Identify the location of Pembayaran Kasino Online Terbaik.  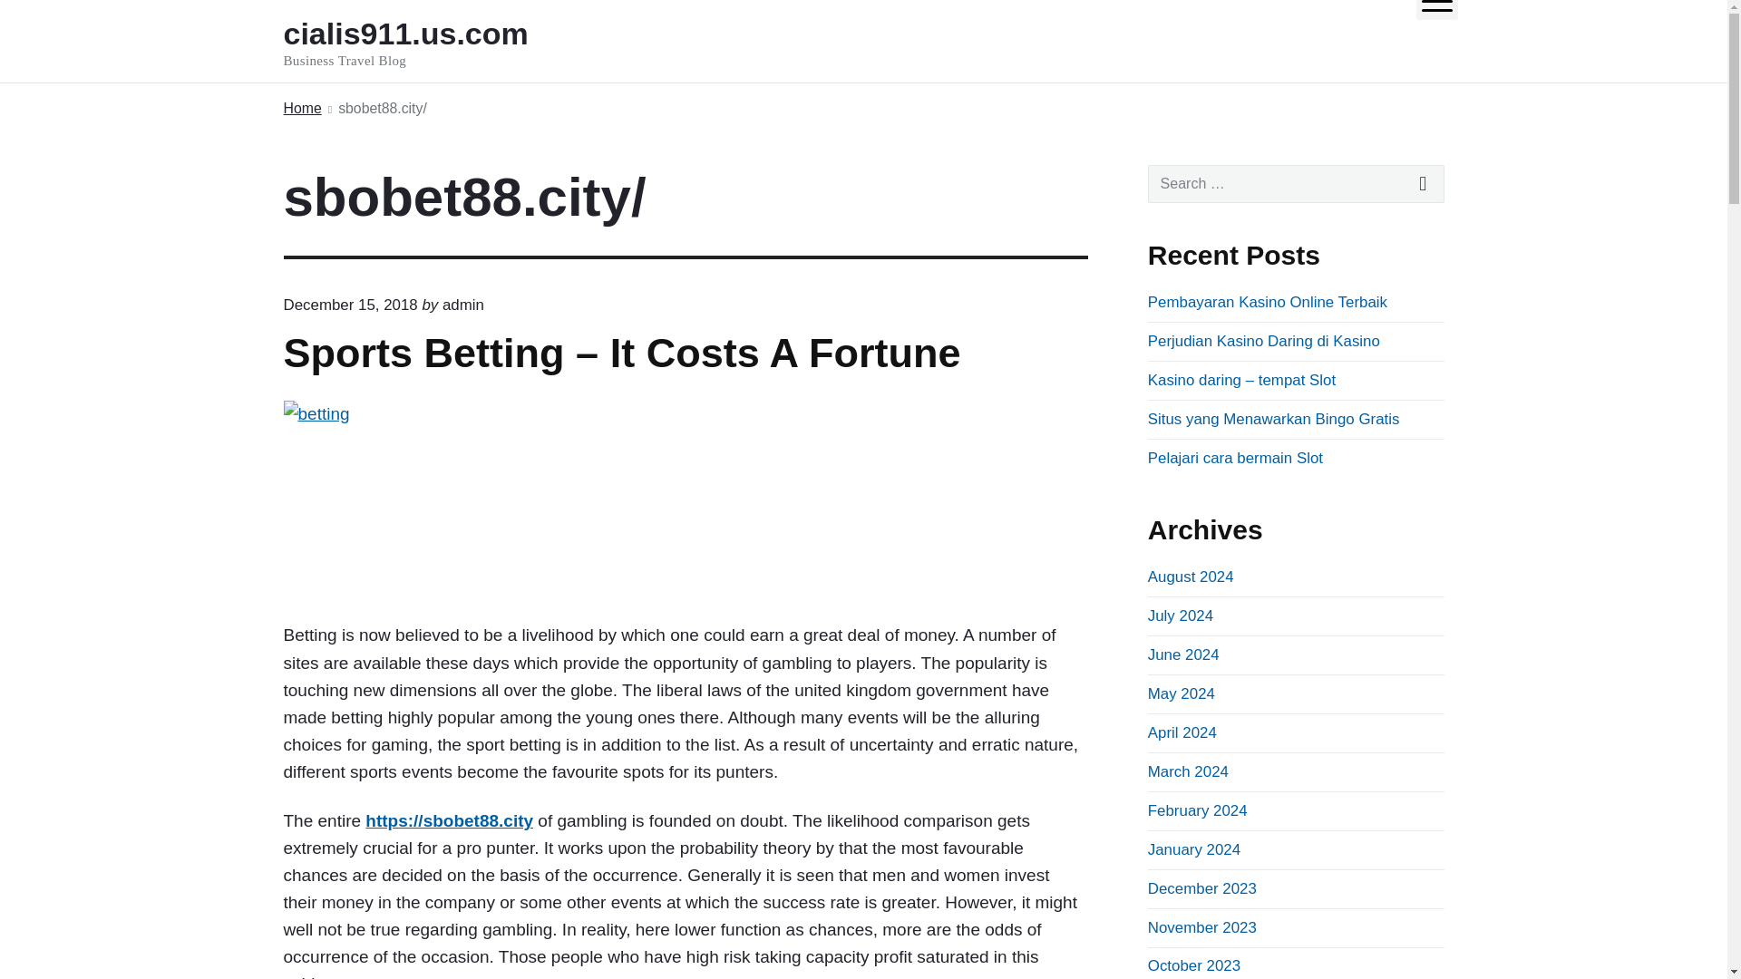
(1268, 303).